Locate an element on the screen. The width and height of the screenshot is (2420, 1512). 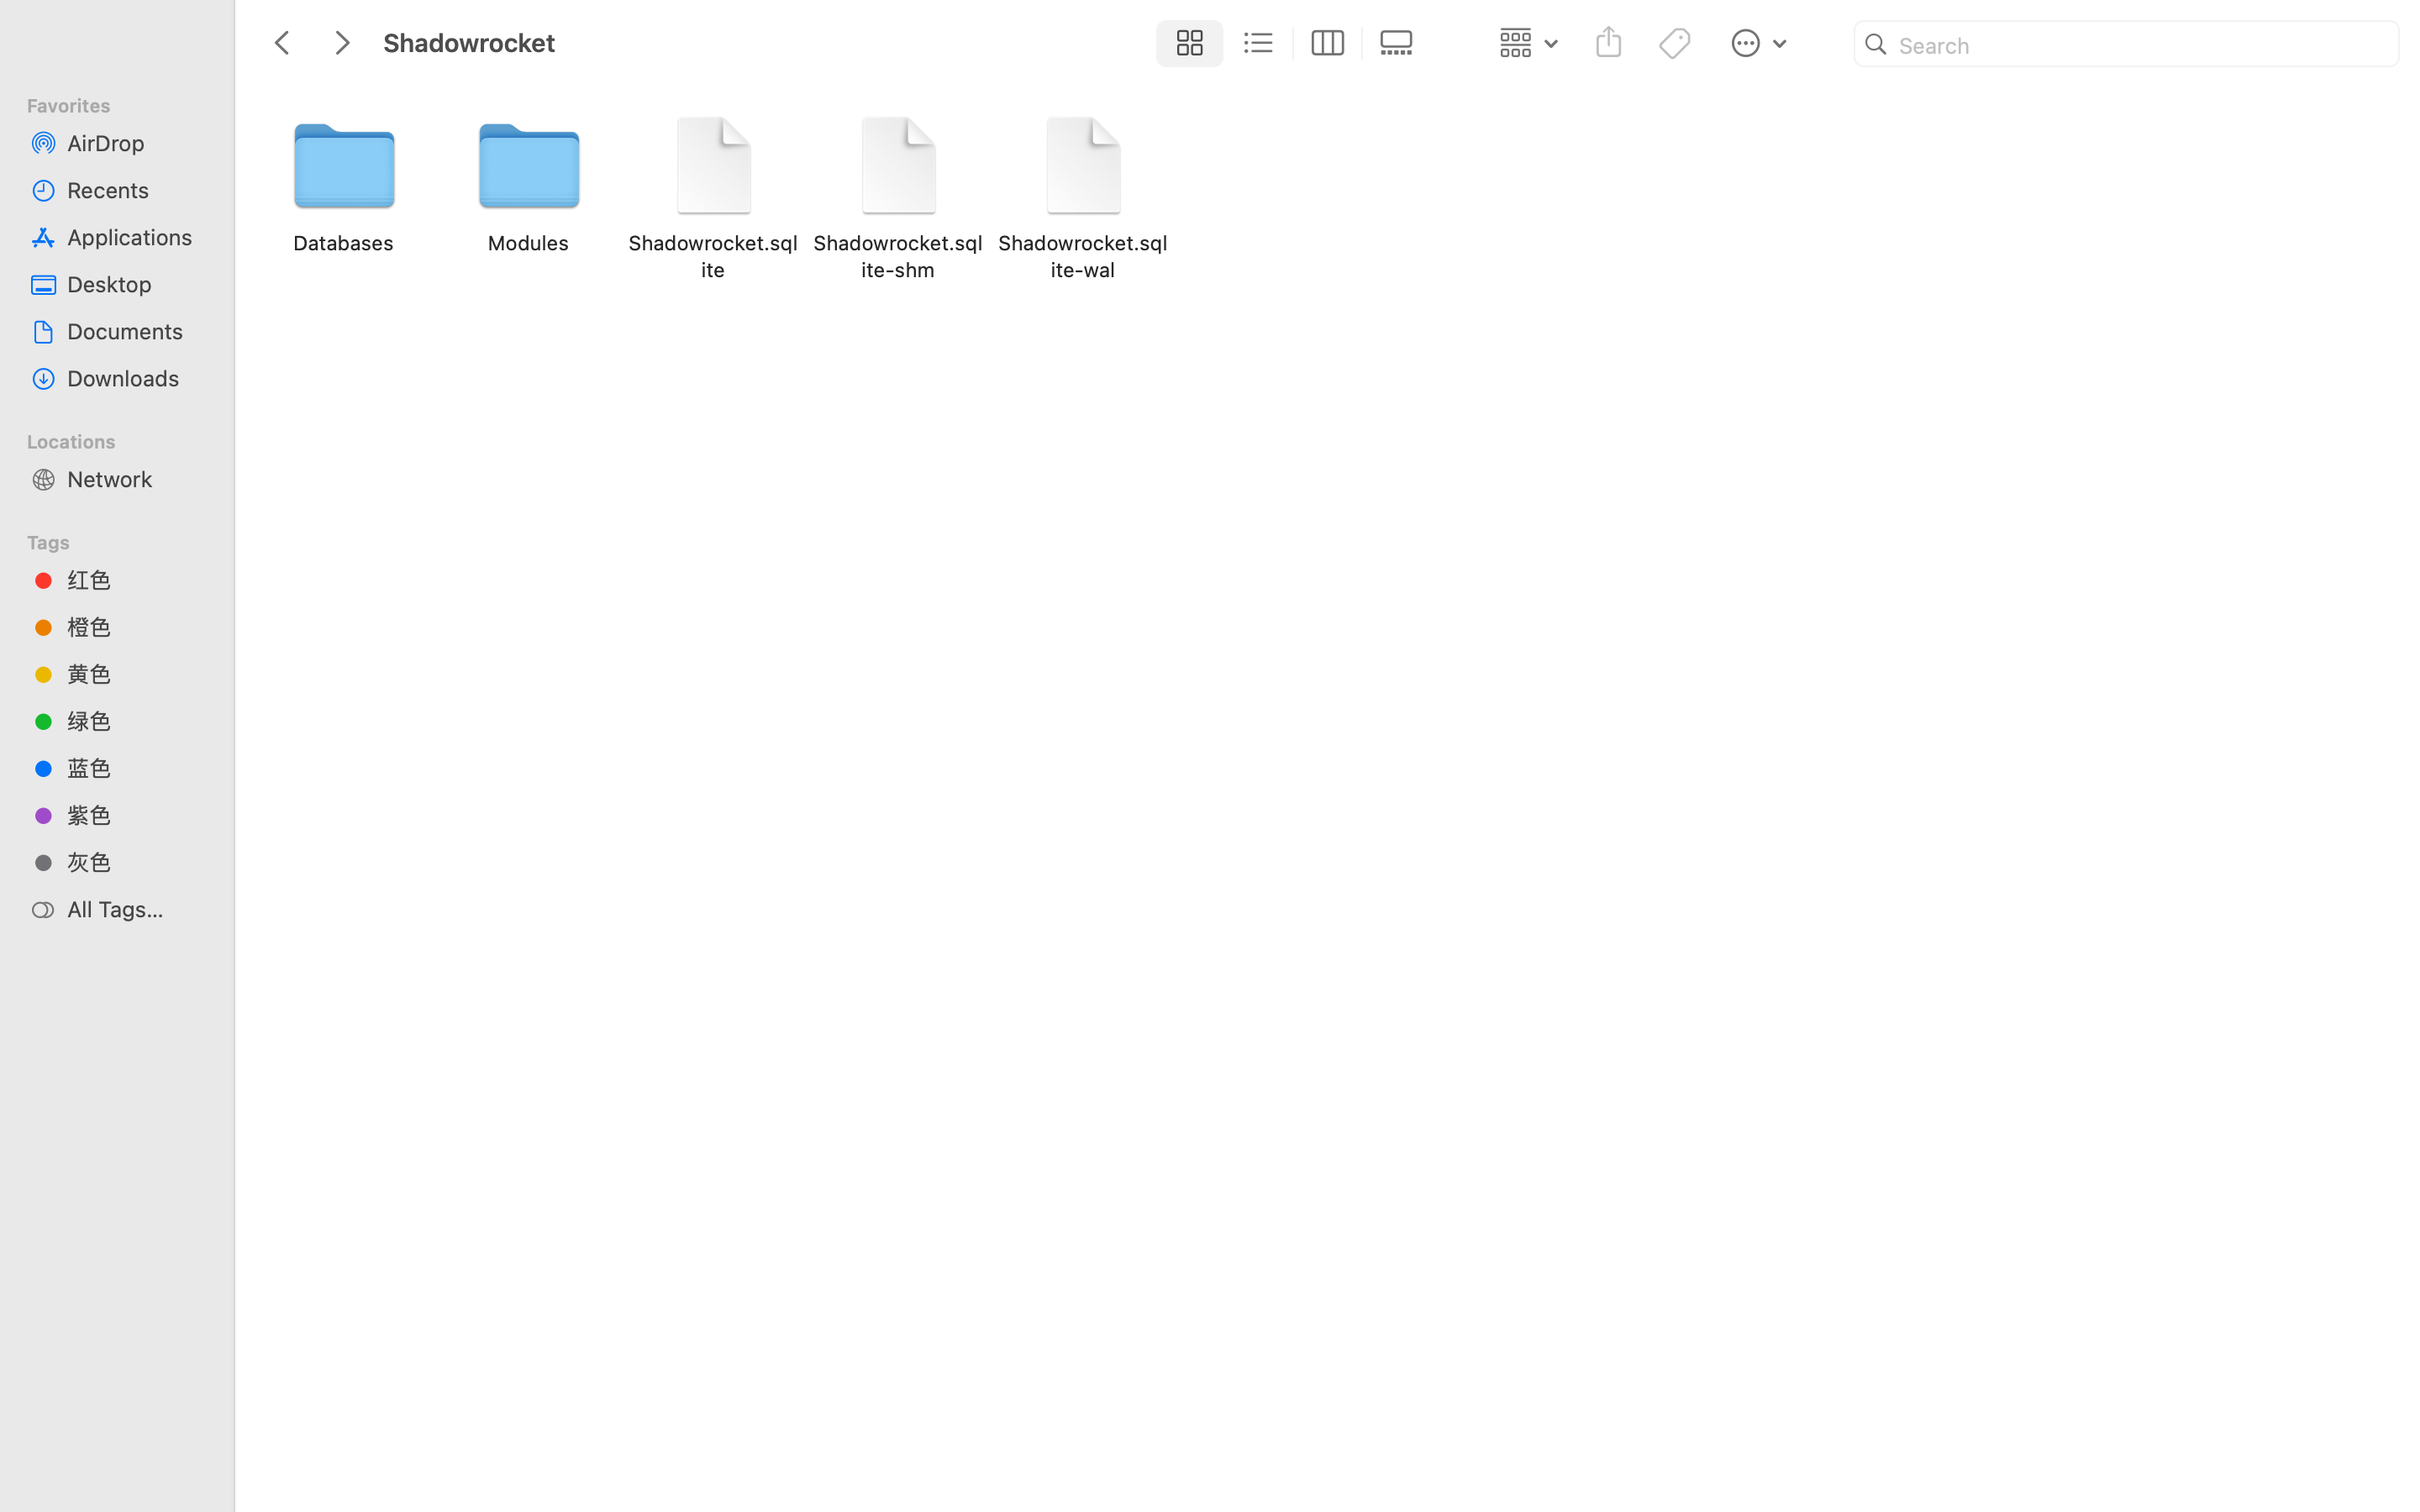
Documents is located at coordinates (135, 331).